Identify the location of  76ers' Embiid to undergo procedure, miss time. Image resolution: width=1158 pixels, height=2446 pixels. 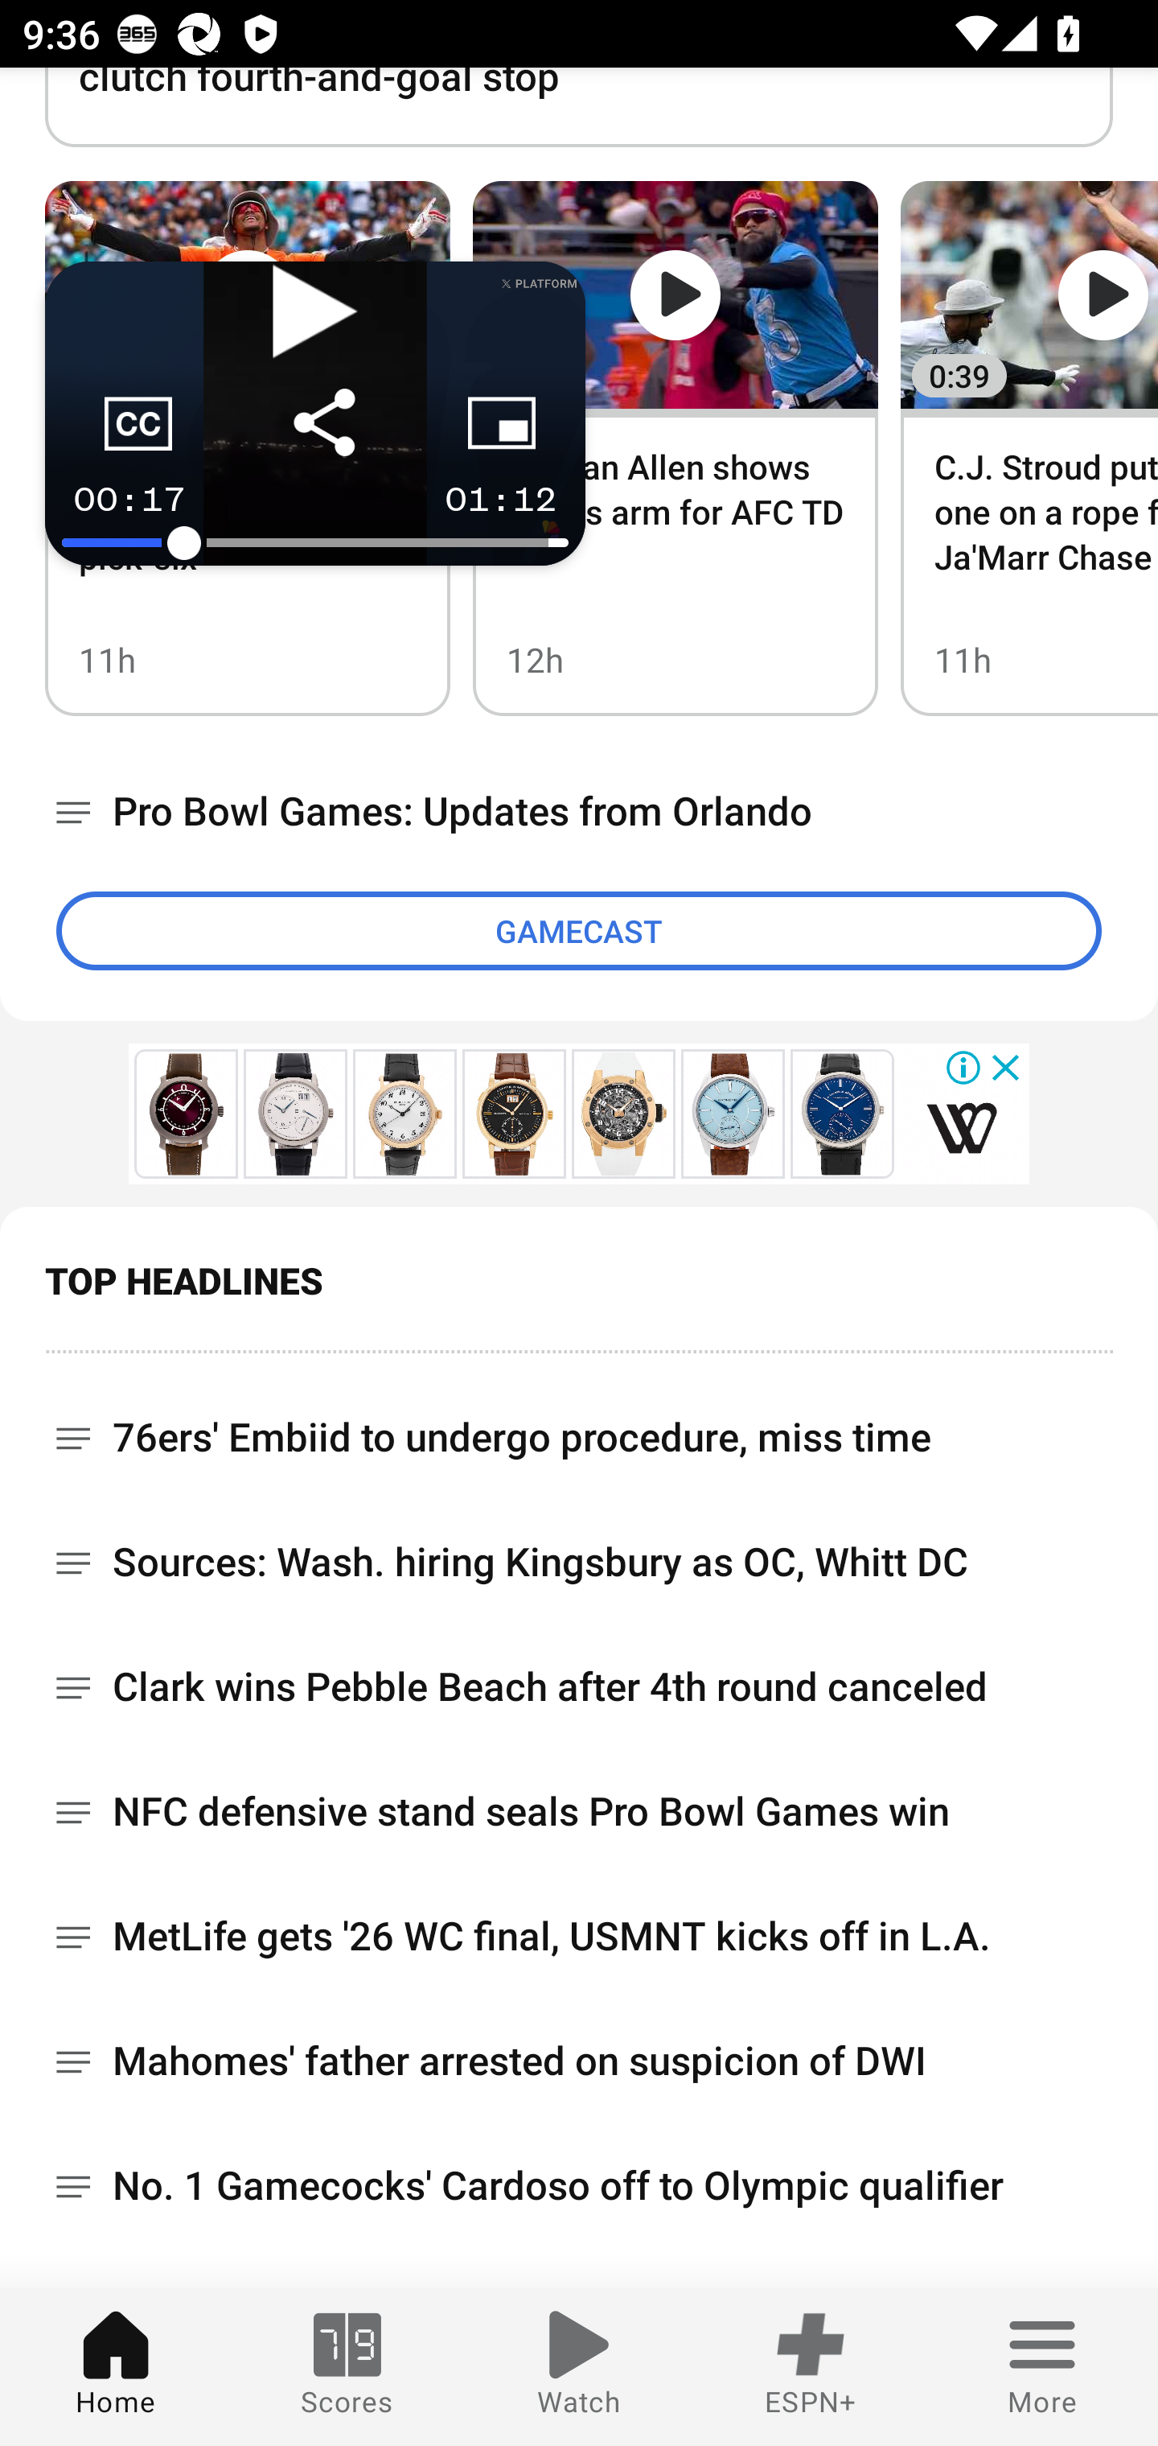
(579, 1426).